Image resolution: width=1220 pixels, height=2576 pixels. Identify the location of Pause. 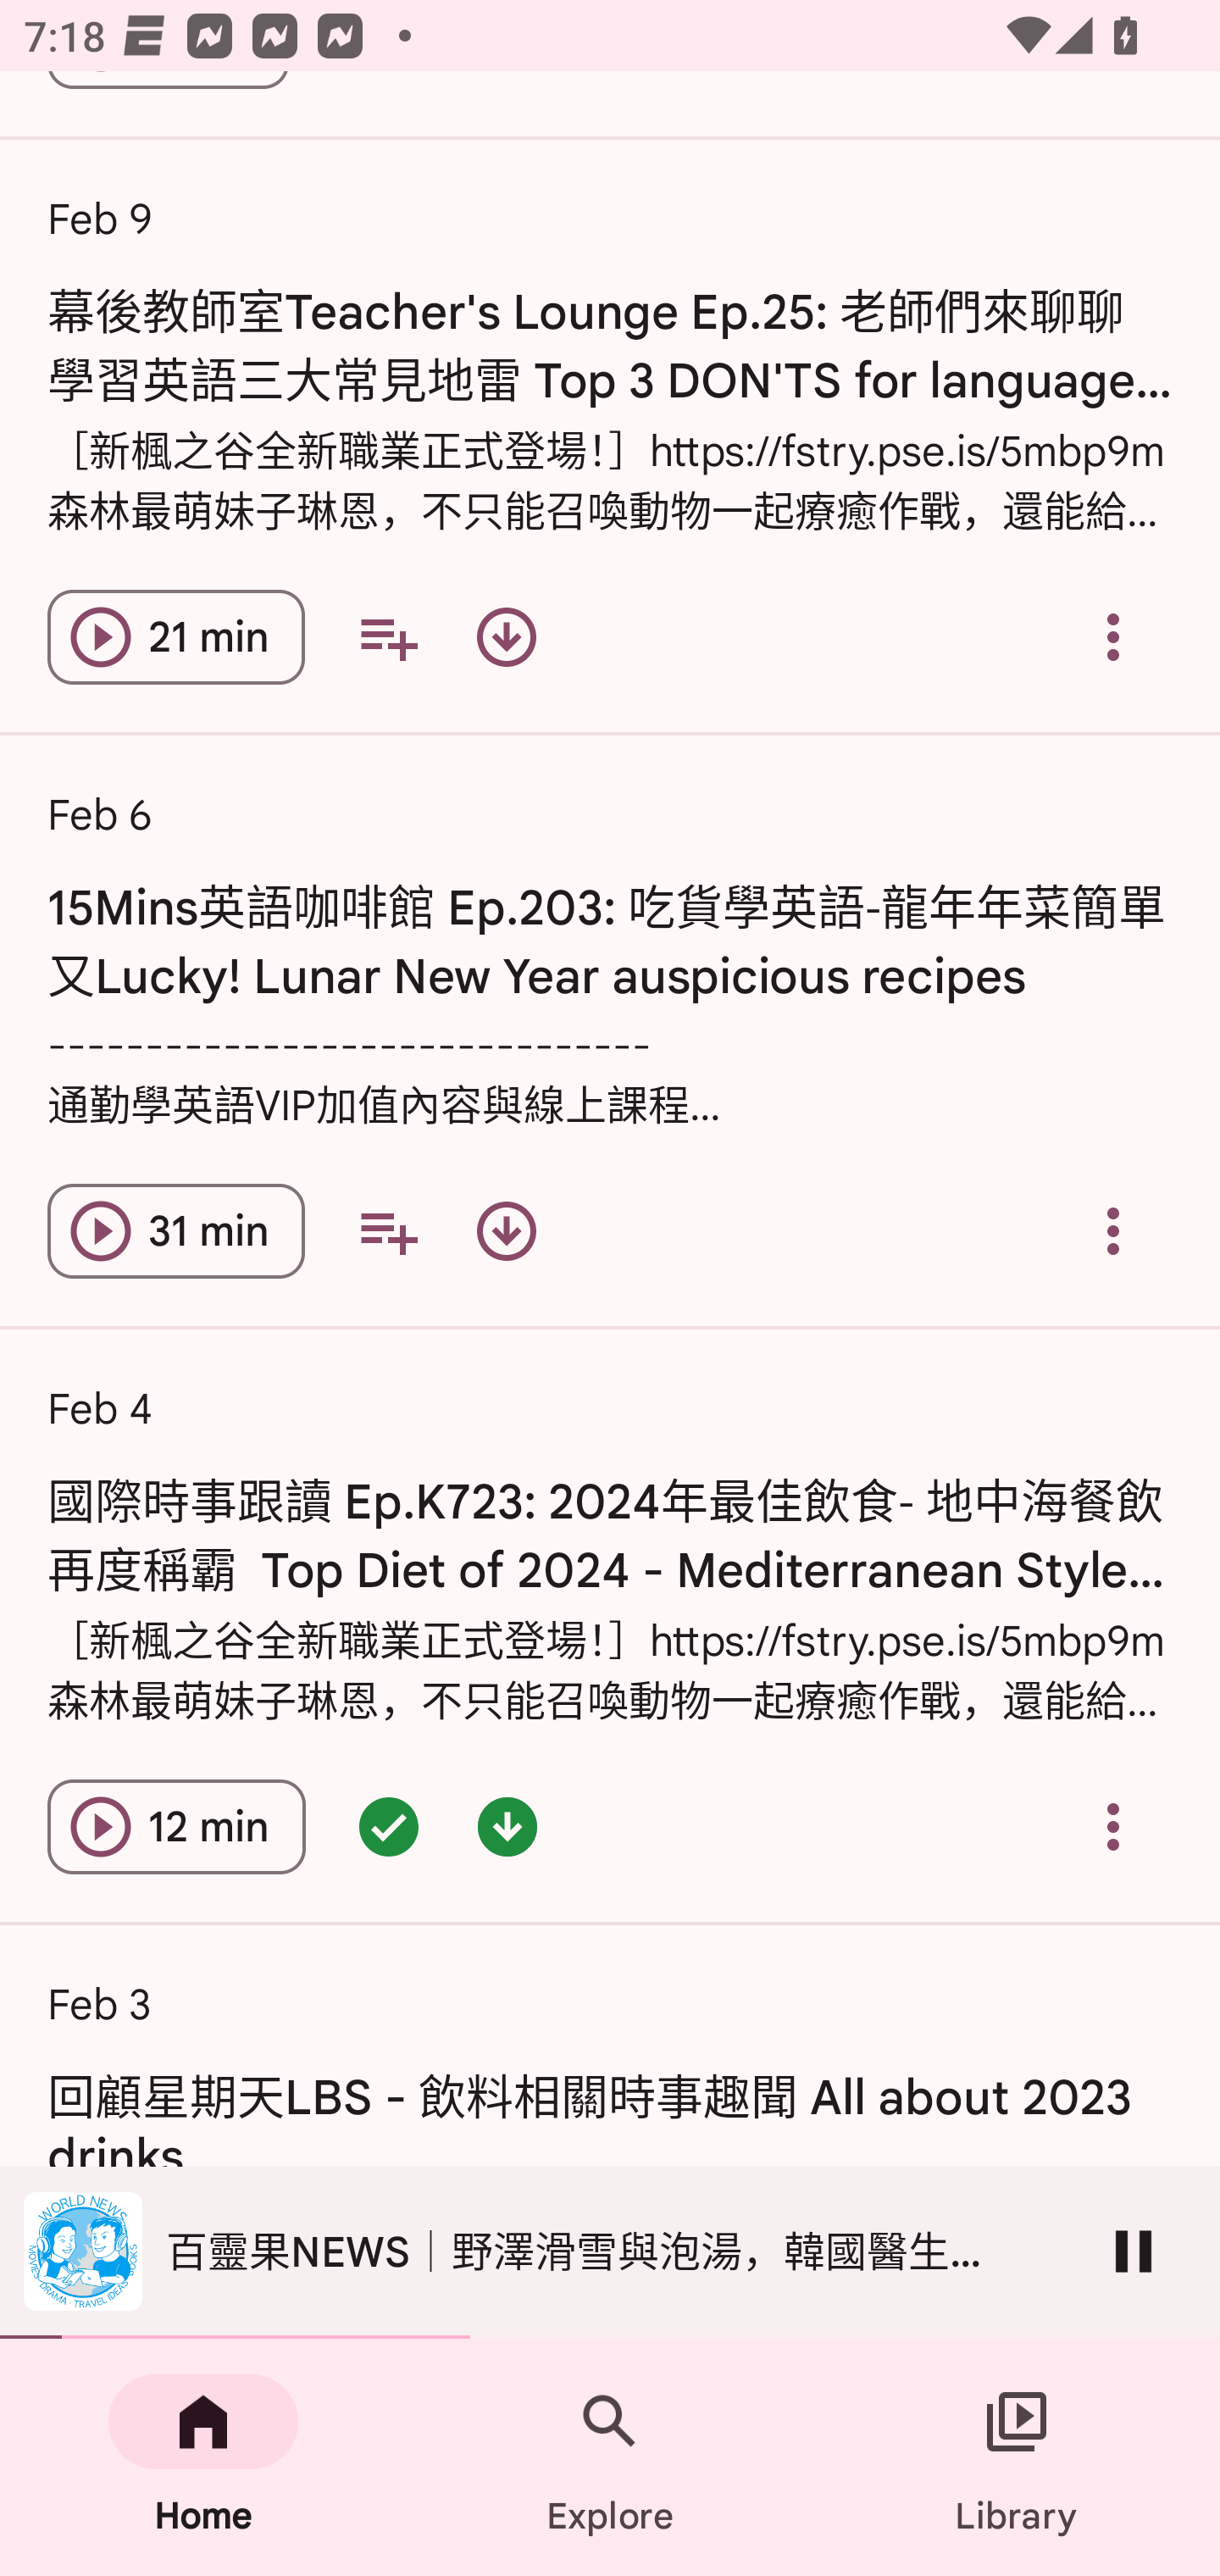
(1134, 2251).